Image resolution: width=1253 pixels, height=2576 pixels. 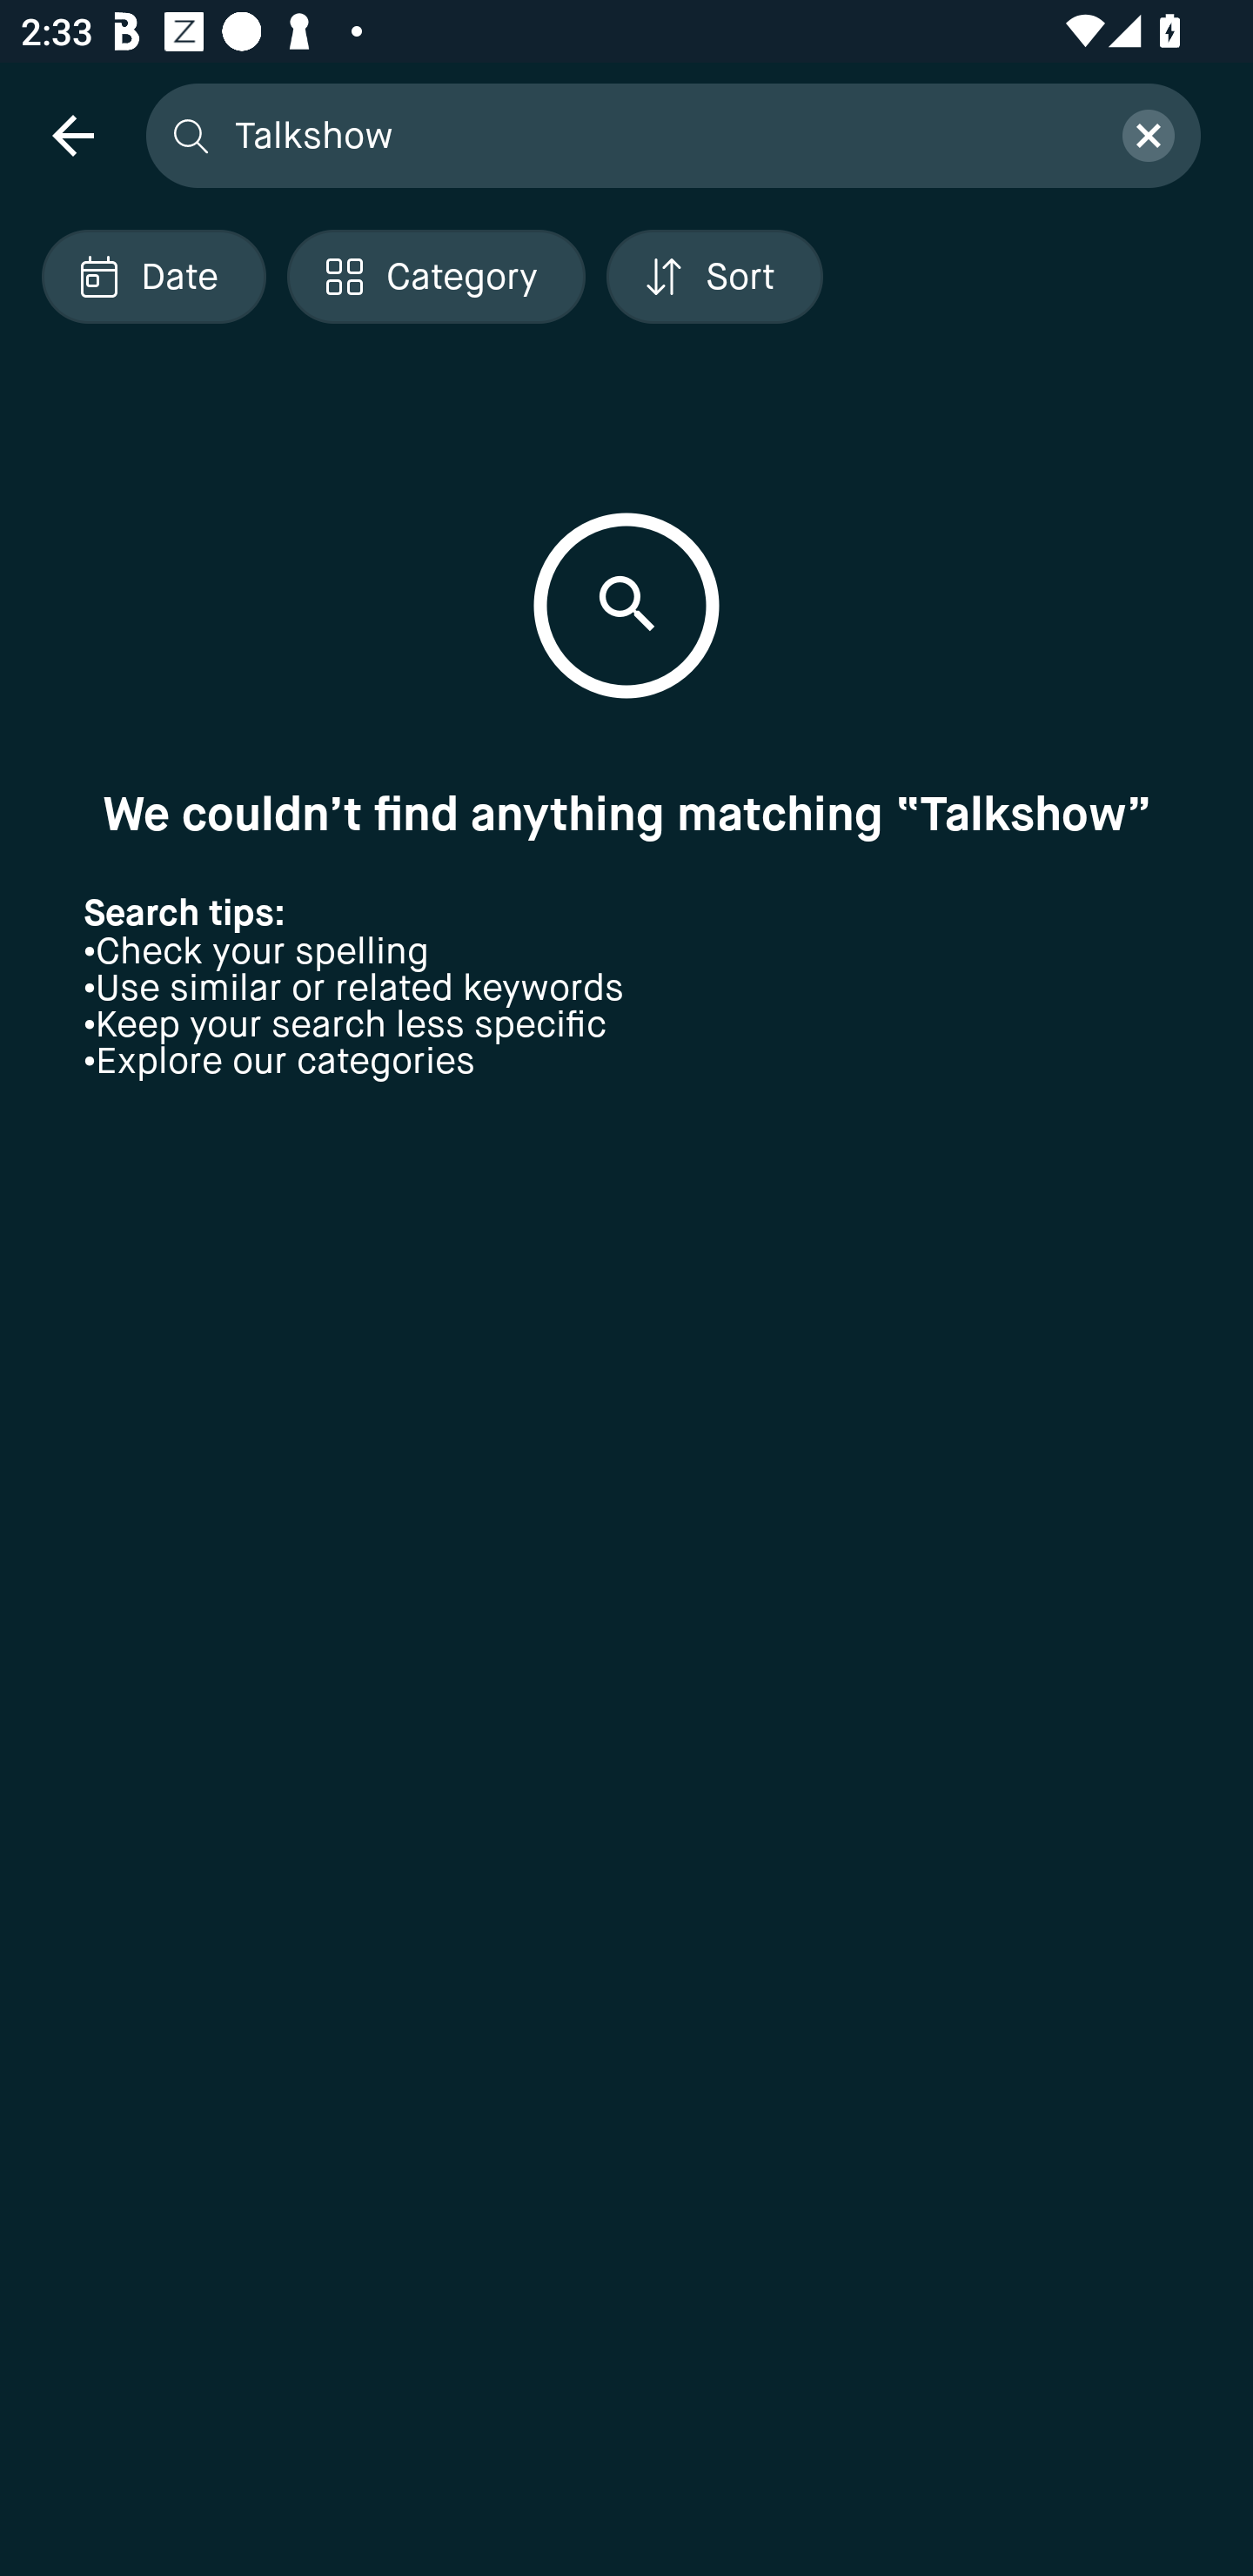 I want to click on navigation icon, so click(x=72, y=134).